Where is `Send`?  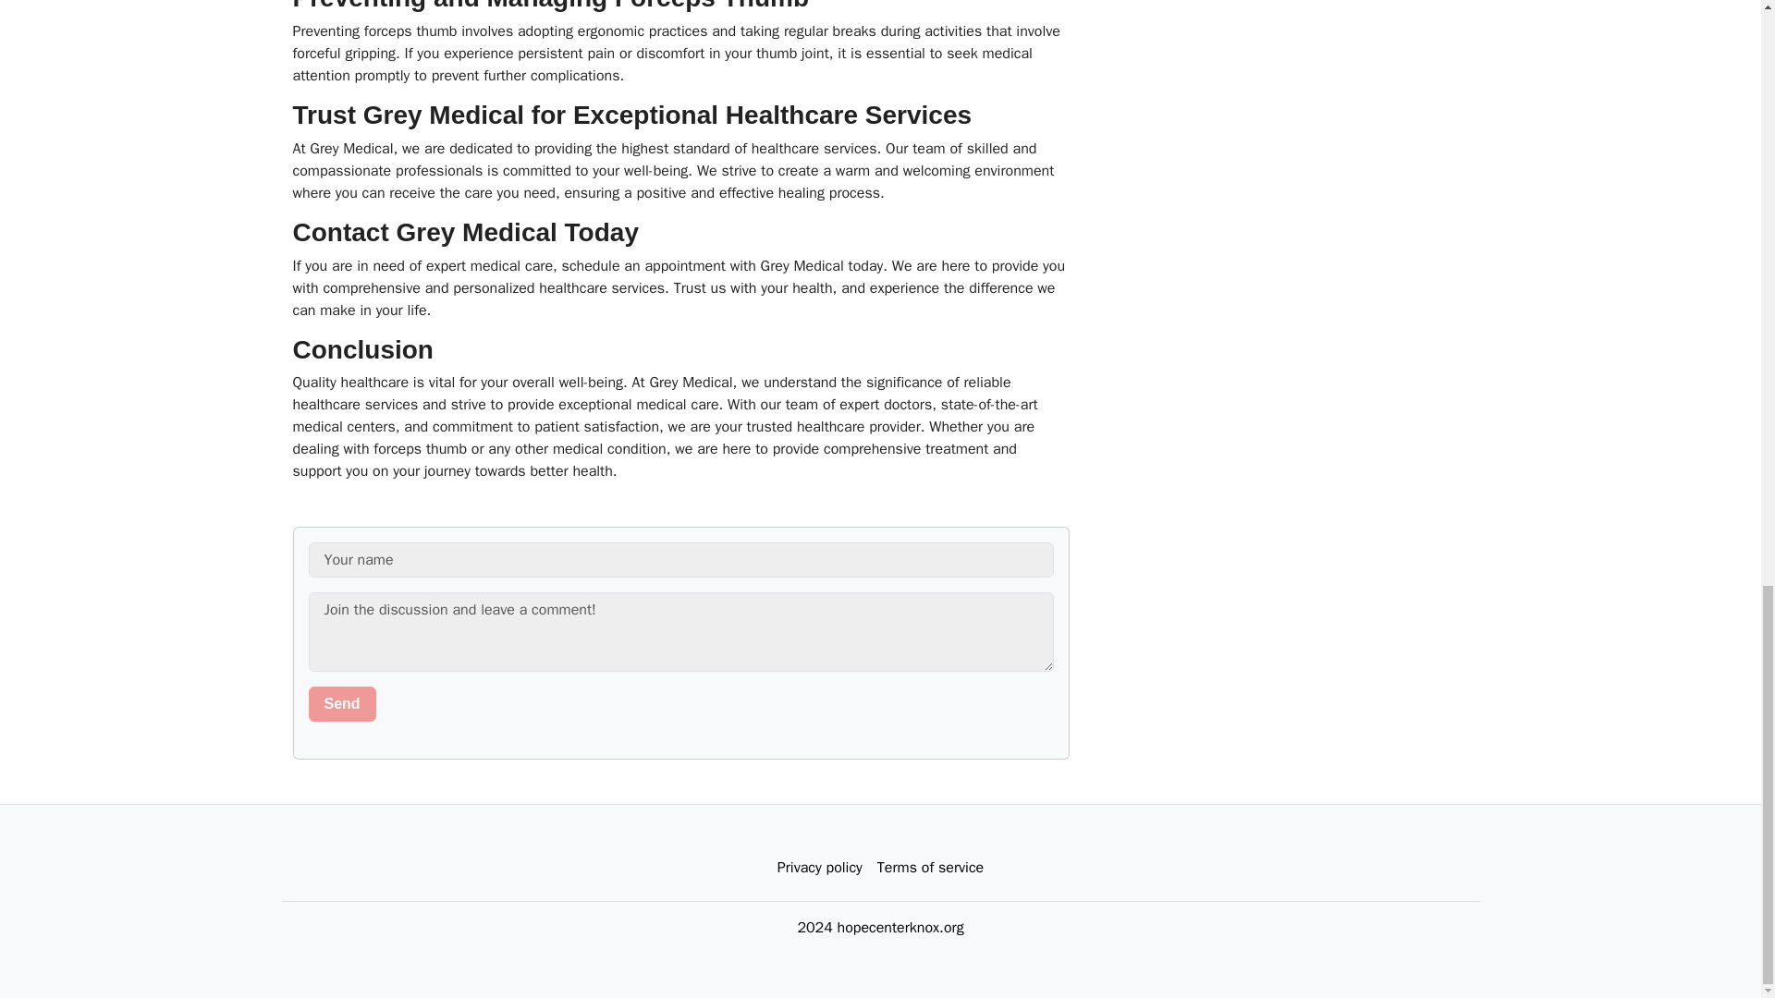
Send is located at coordinates (342, 704).